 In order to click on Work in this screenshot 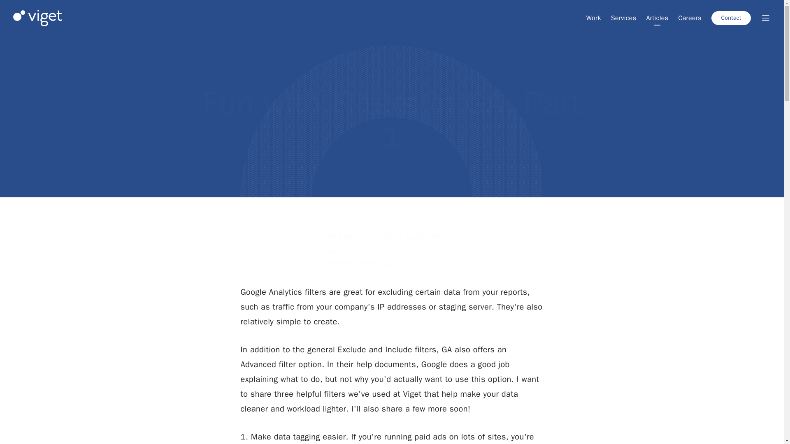, I will do `click(593, 18)`.